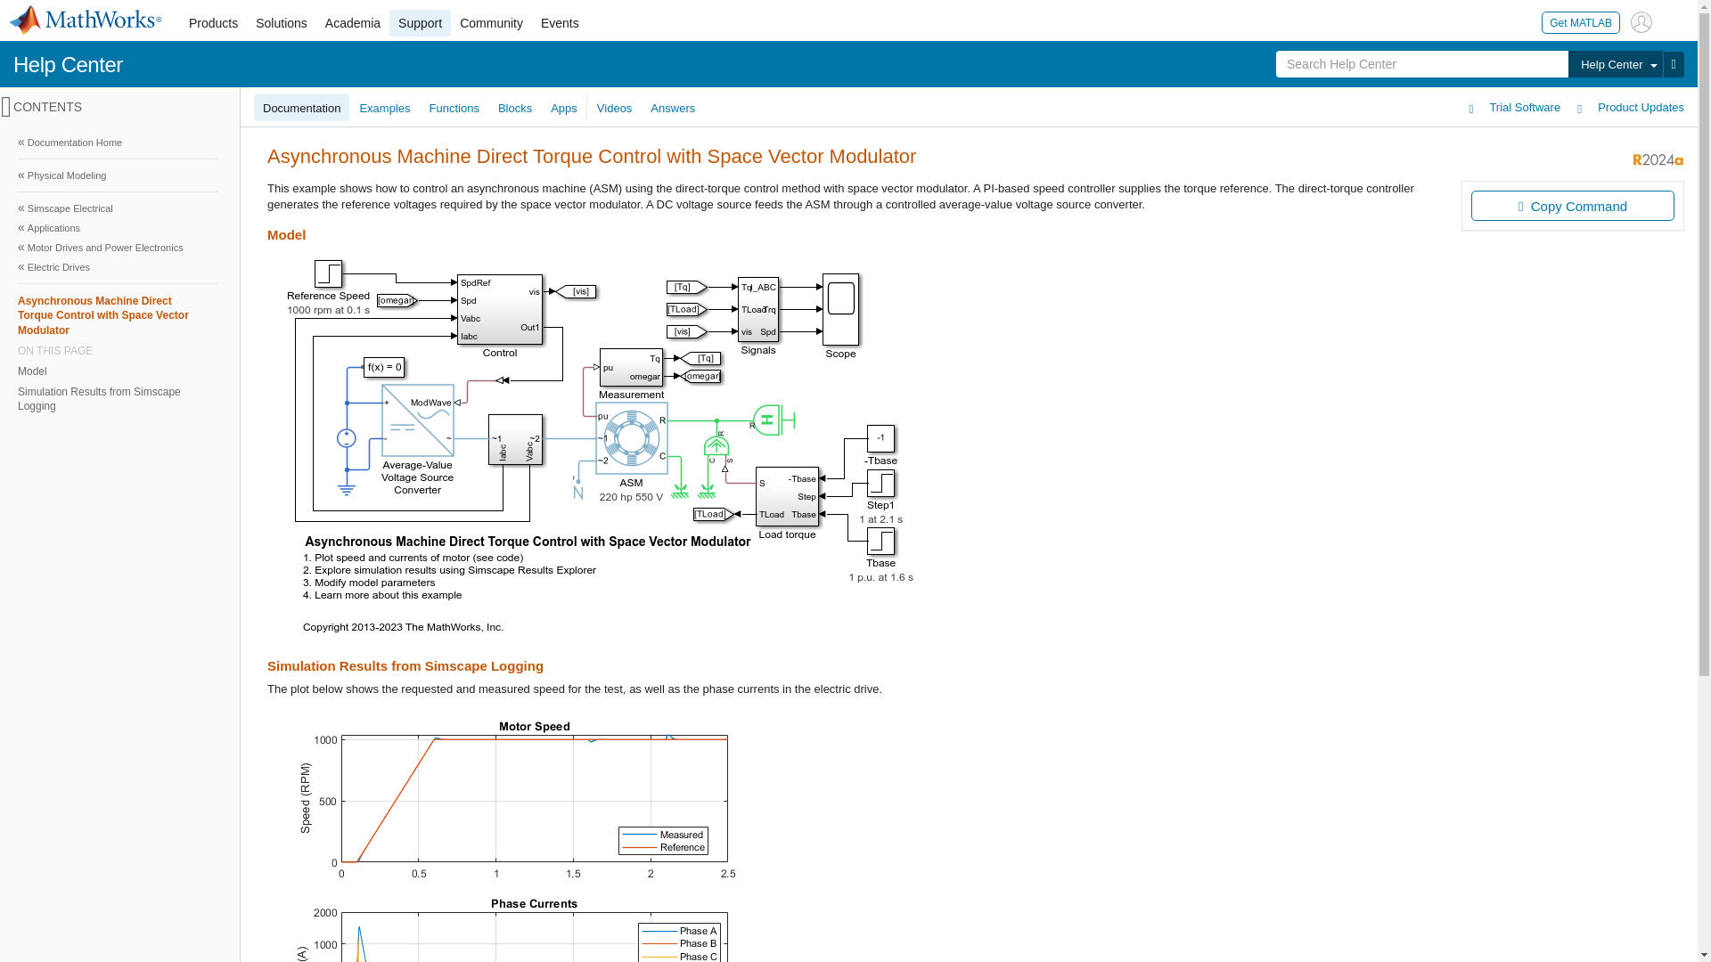 The height and width of the screenshot is (962, 1711). Describe the element at coordinates (492, 23) in the screenshot. I see `Community` at that location.